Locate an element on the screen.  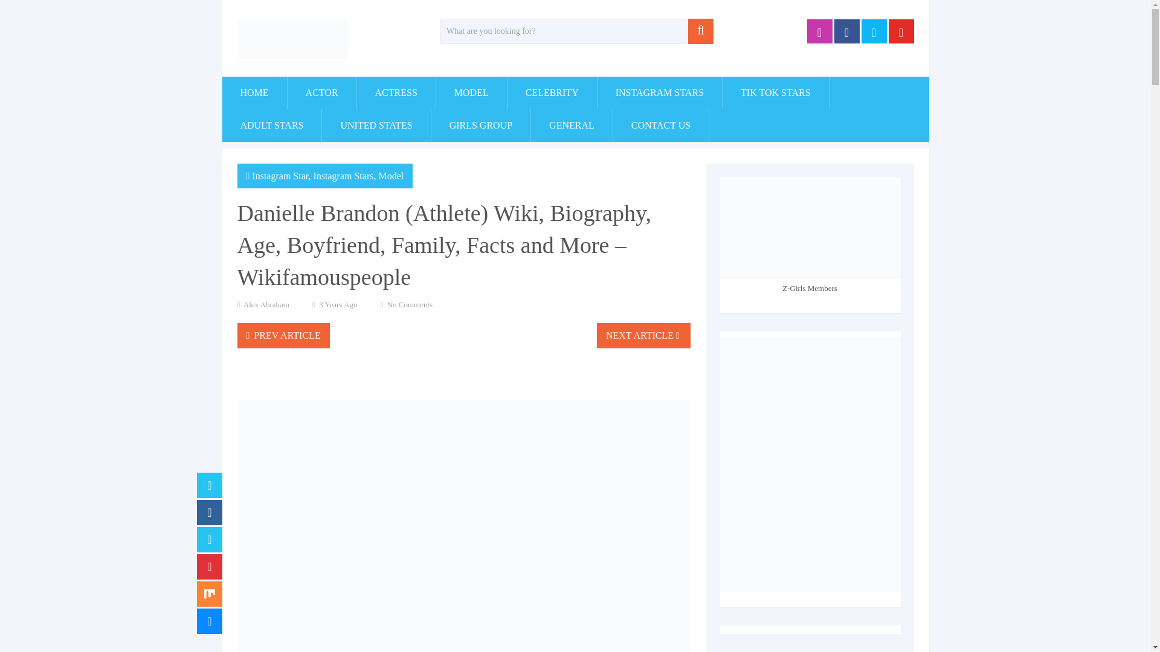
View all posts in Instagram Stars is located at coordinates (343, 176).